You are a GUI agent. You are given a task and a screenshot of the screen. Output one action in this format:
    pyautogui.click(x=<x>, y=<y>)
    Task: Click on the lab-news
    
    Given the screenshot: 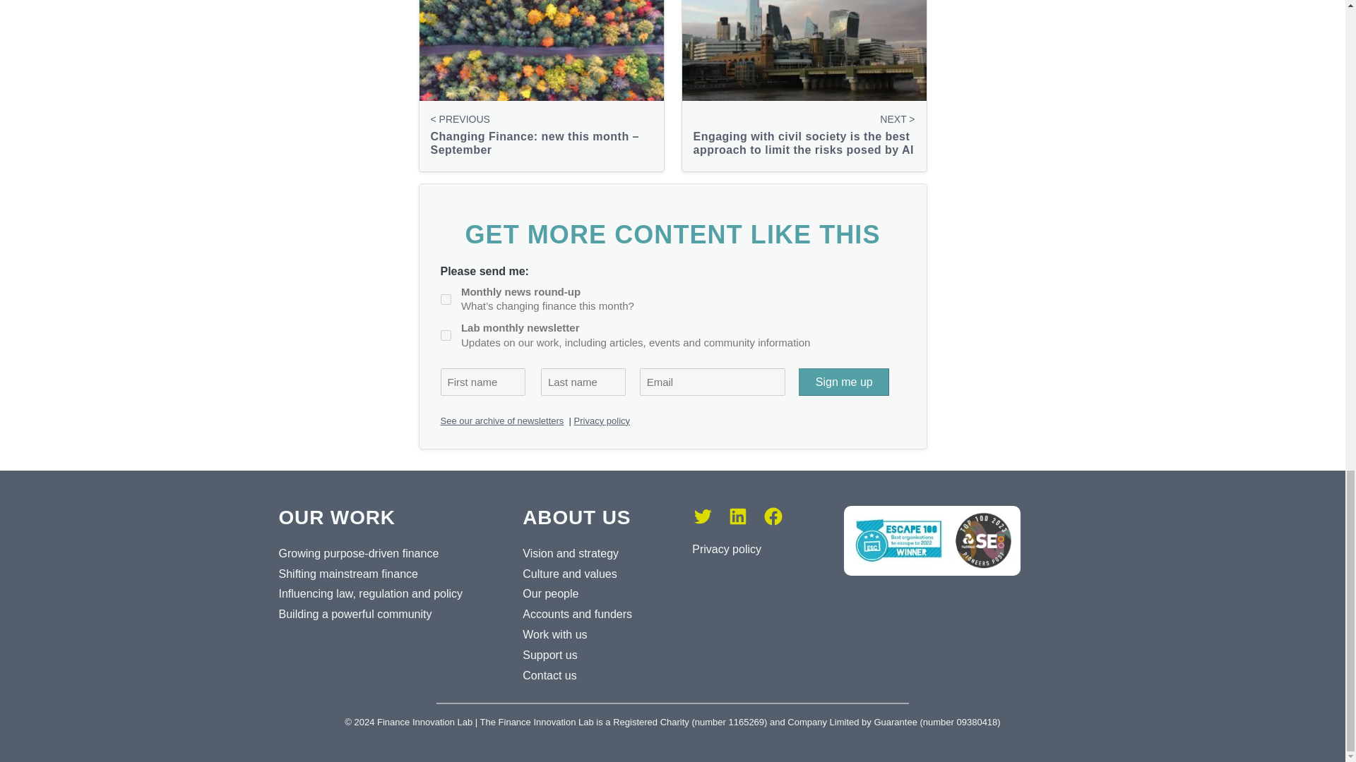 What is the action you would take?
    pyautogui.click(x=446, y=334)
    